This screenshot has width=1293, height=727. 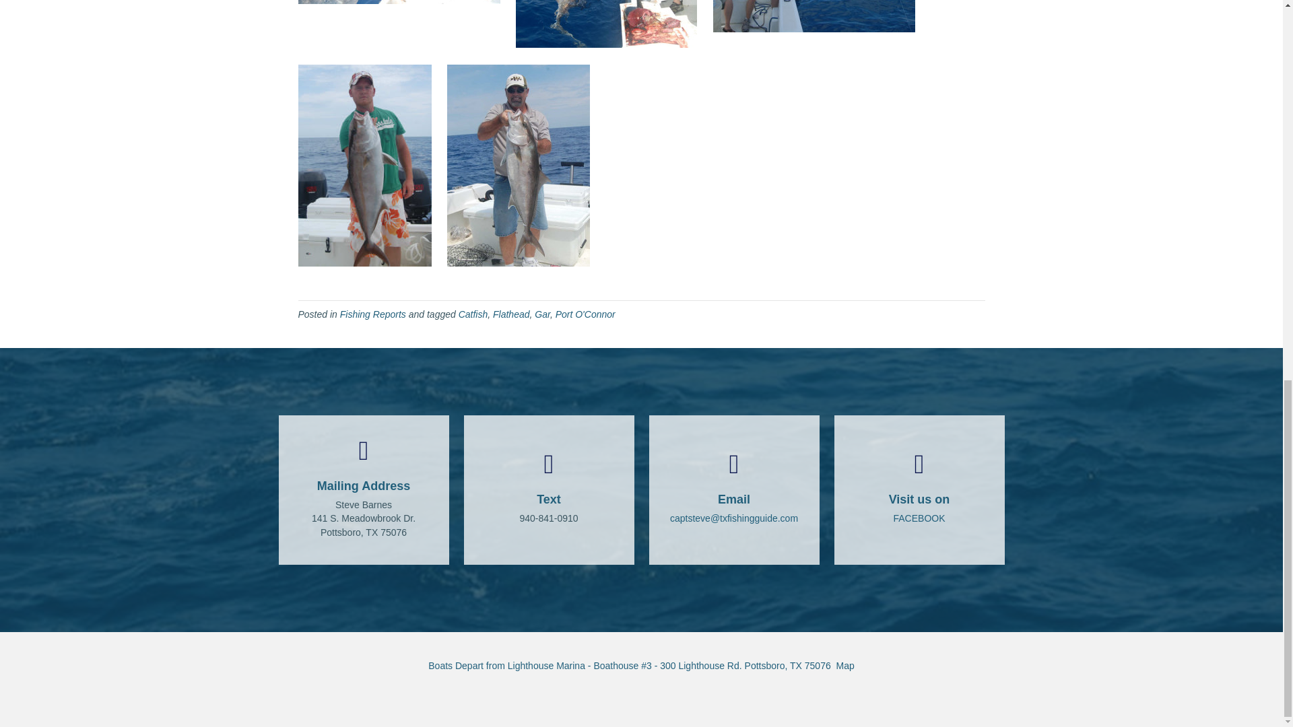 What do you see at coordinates (372, 314) in the screenshot?
I see `Fishing Reports` at bounding box center [372, 314].